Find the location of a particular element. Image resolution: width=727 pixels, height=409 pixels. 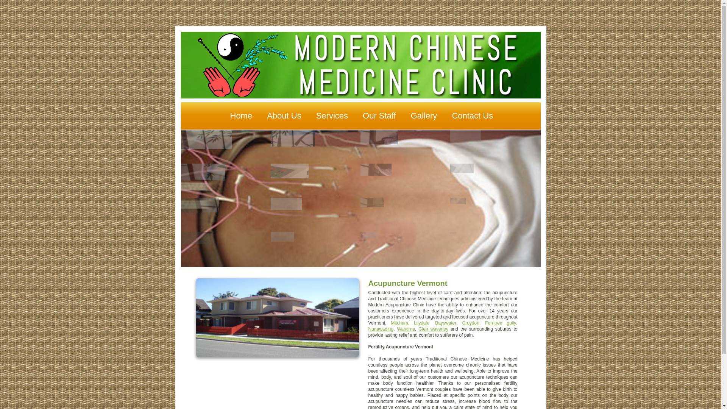

logo is located at coordinates (361, 65).